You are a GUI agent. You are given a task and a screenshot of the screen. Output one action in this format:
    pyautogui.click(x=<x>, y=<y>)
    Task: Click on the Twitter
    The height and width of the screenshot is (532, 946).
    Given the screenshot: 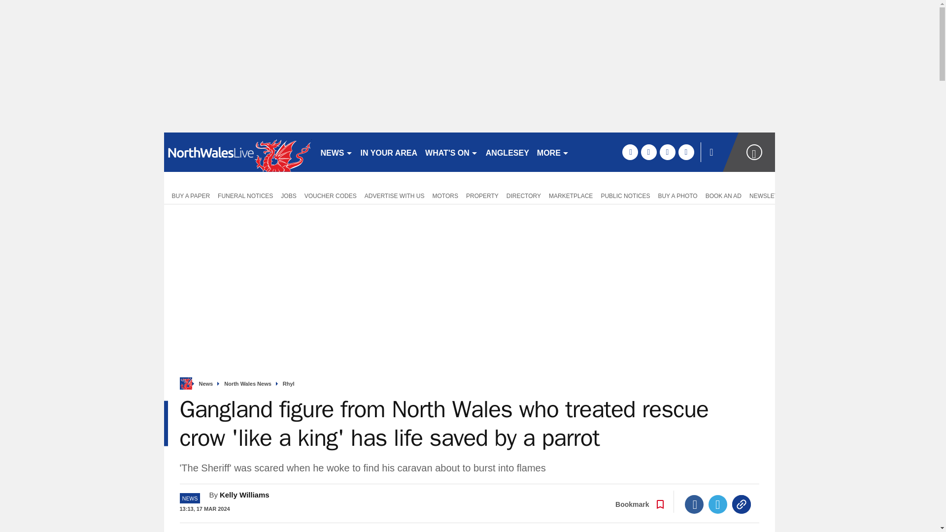 What is the action you would take?
    pyautogui.click(x=718, y=504)
    